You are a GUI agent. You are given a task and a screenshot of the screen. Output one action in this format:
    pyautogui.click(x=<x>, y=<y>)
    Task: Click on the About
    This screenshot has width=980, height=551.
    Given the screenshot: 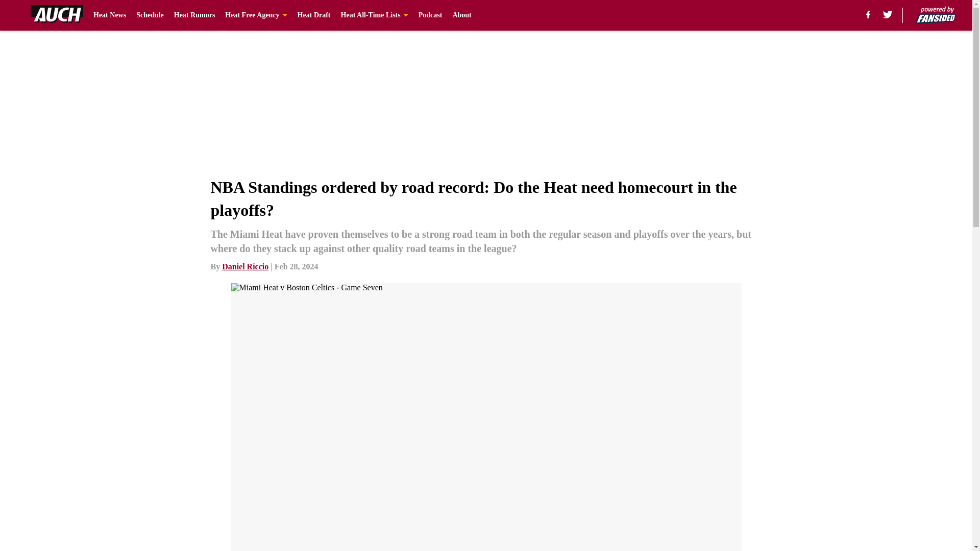 What is the action you would take?
    pyautogui.click(x=461, y=15)
    